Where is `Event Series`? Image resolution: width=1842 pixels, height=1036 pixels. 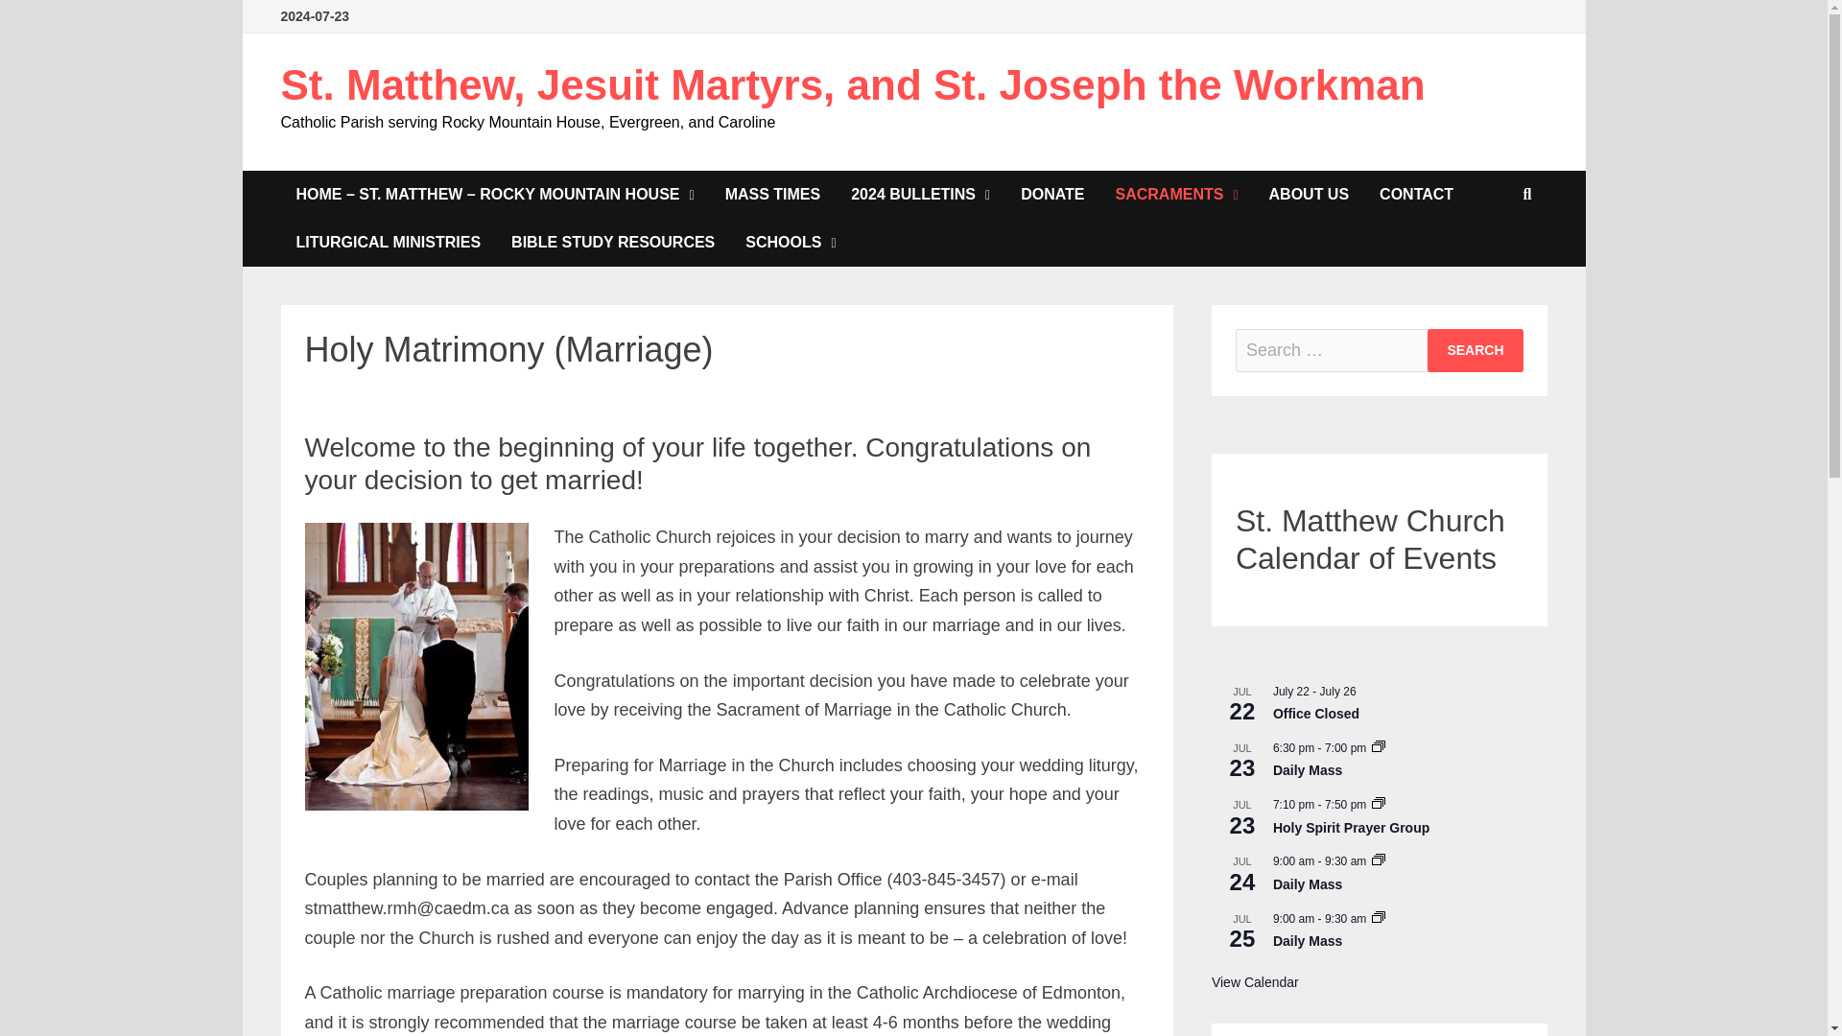
Event Series is located at coordinates (1378, 859).